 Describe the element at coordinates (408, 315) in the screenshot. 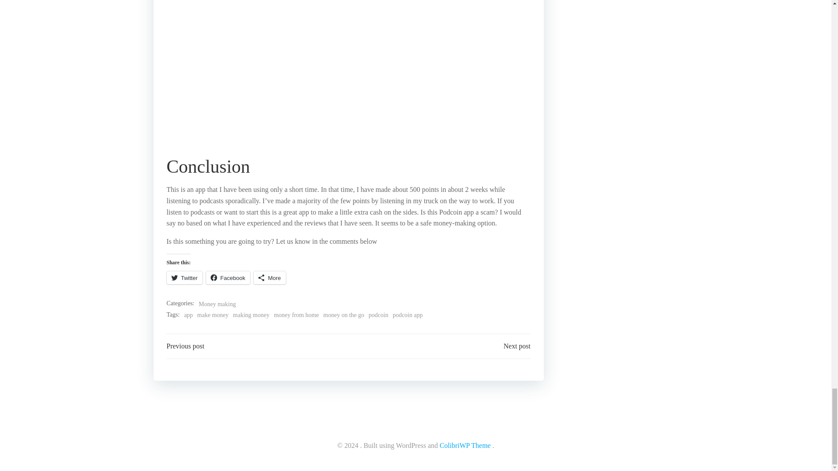

I see `Tag: podcoin app` at that location.